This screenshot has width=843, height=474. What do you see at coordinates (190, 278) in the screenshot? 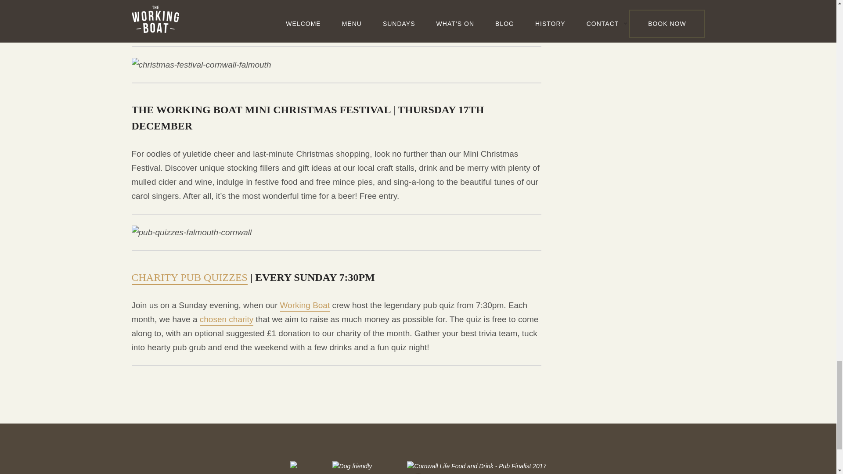
I see `CHARITY PUB QUIZZES` at bounding box center [190, 278].